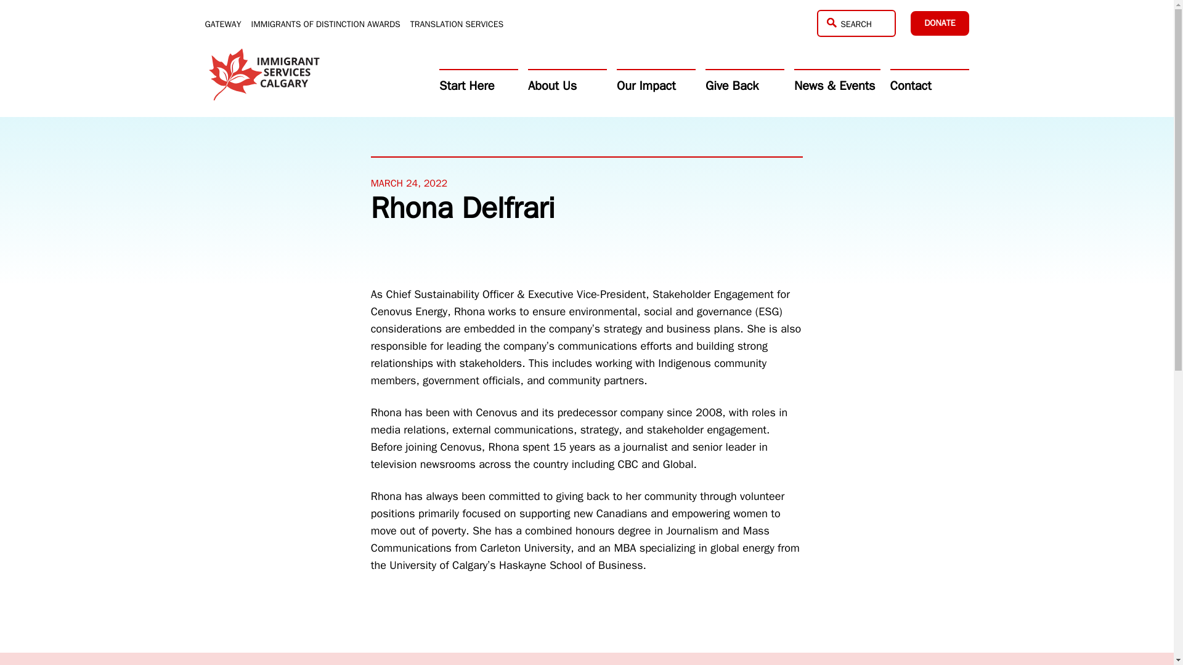 The height and width of the screenshot is (665, 1183). I want to click on Give Back, so click(744, 86).